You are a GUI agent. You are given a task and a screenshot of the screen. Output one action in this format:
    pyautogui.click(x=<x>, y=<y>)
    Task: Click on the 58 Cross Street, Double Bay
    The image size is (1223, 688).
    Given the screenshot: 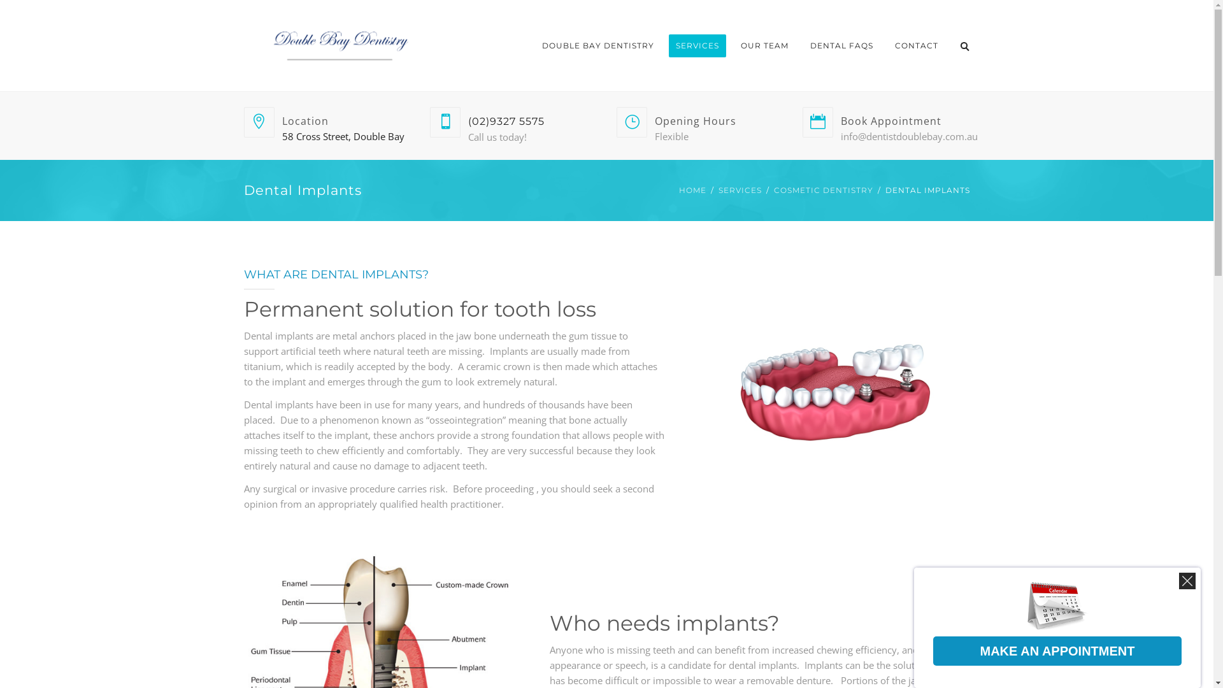 What is the action you would take?
    pyautogui.click(x=343, y=136)
    